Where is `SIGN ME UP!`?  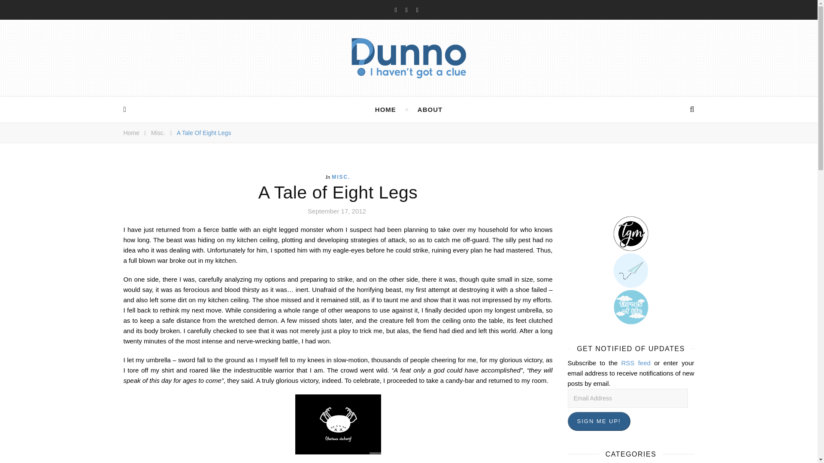 SIGN ME UP! is located at coordinates (599, 421).